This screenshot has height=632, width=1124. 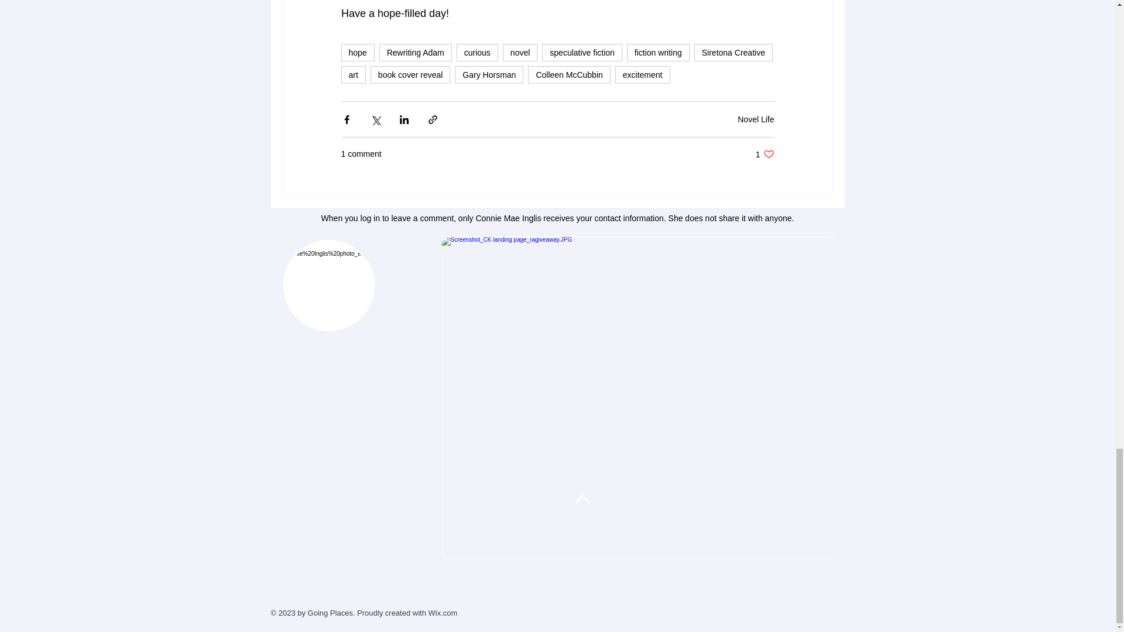 What do you see at coordinates (765, 154) in the screenshot?
I see `Rewriting Adam` at bounding box center [765, 154].